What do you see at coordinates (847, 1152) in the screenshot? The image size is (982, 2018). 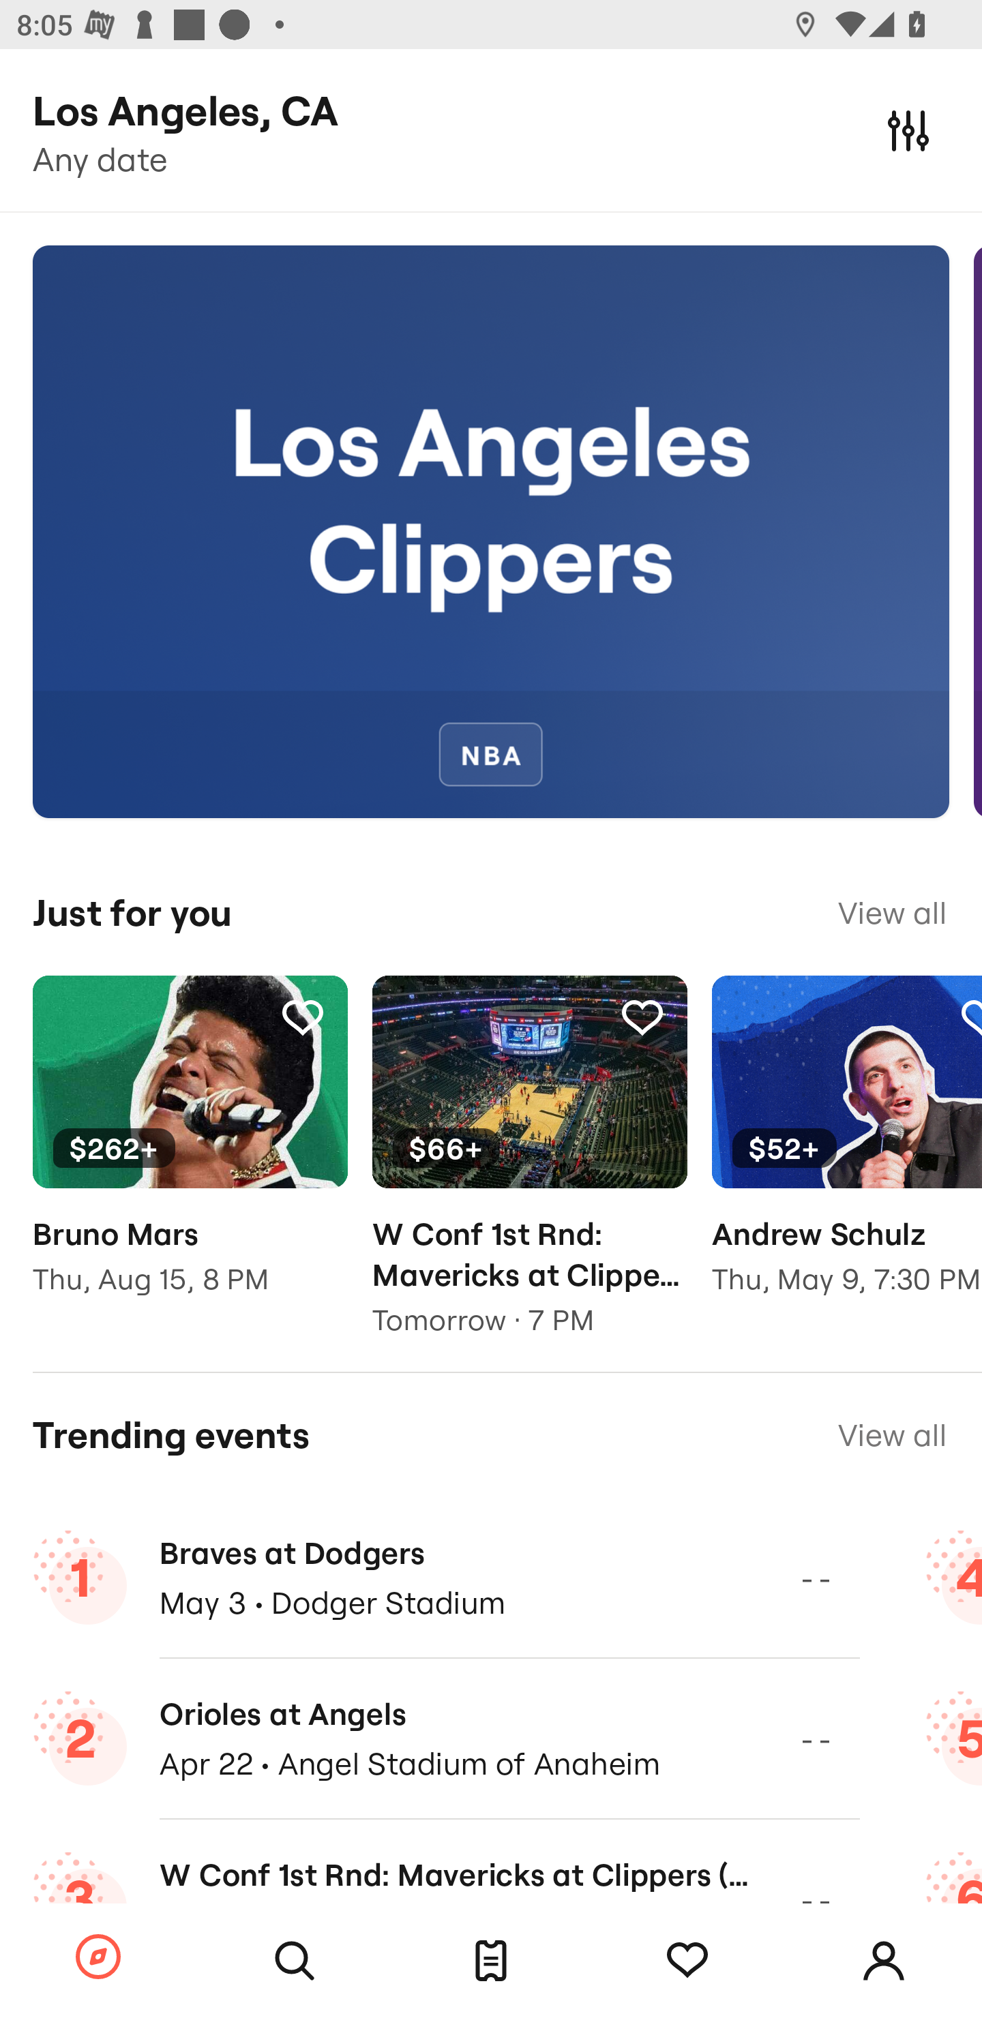 I see `Tracking $52+ Andrew Schulz Thu, May 9, 7:30 PM` at bounding box center [847, 1152].